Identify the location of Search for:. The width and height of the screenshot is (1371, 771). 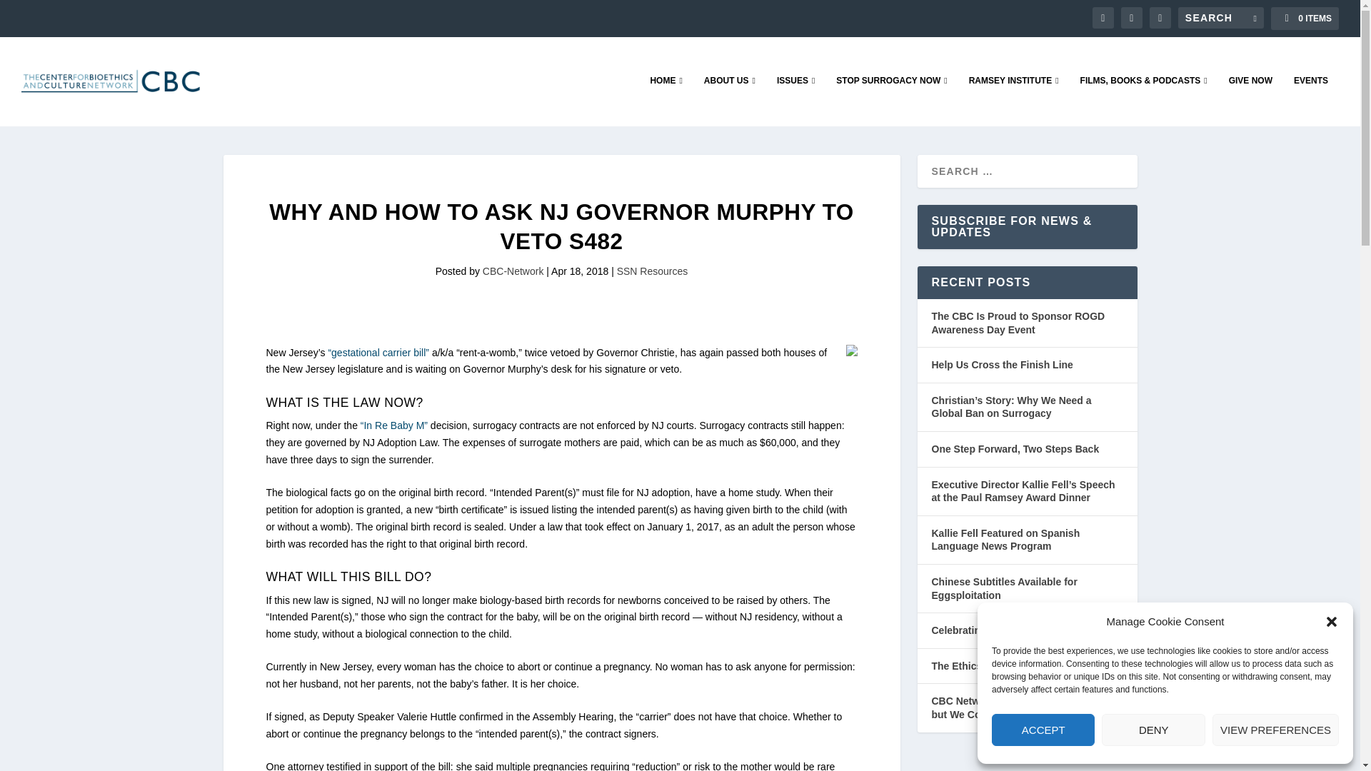
(1221, 17).